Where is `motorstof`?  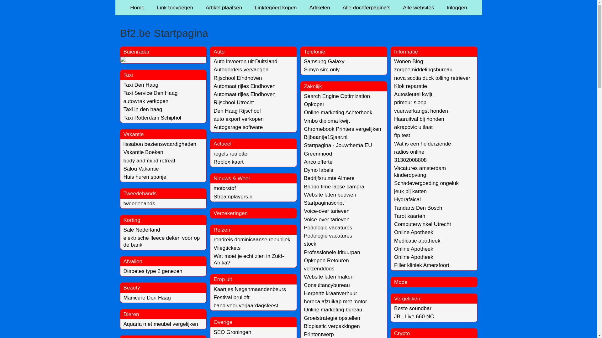 motorstof is located at coordinates (224, 188).